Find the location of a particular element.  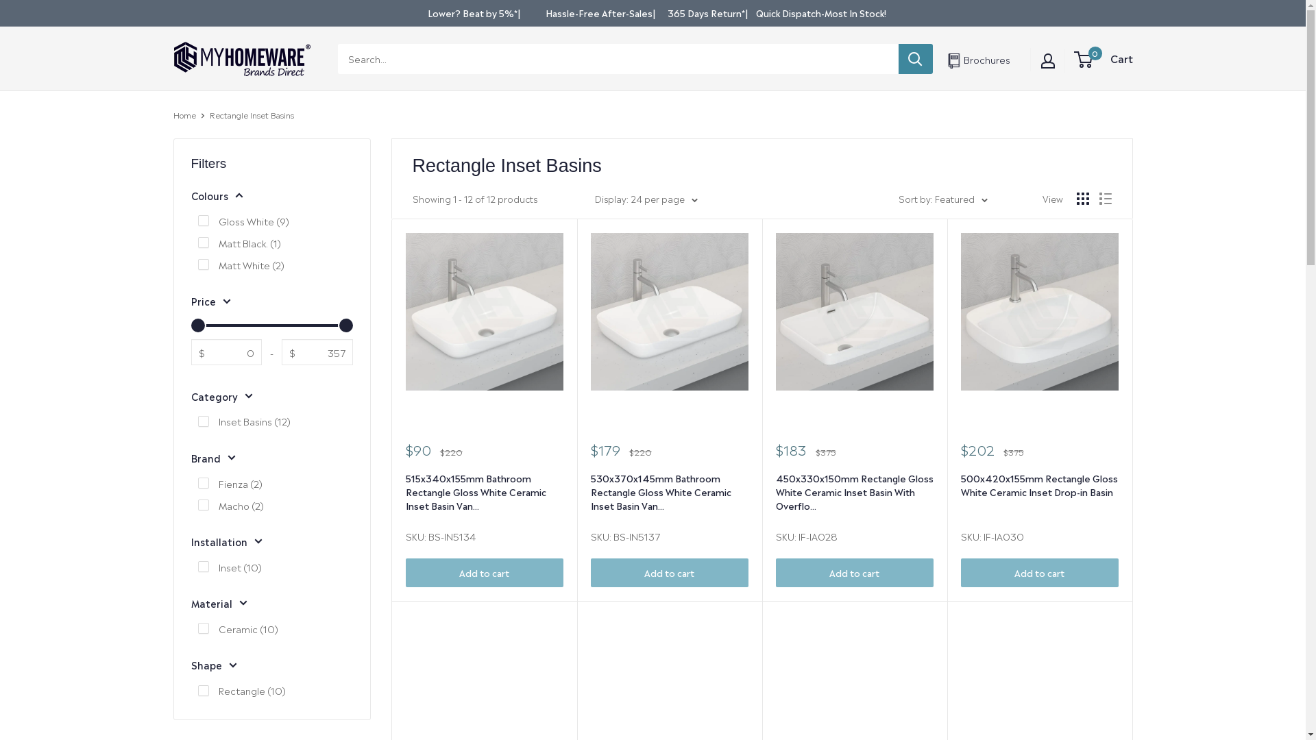

0
Cart is located at coordinates (1104, 59).